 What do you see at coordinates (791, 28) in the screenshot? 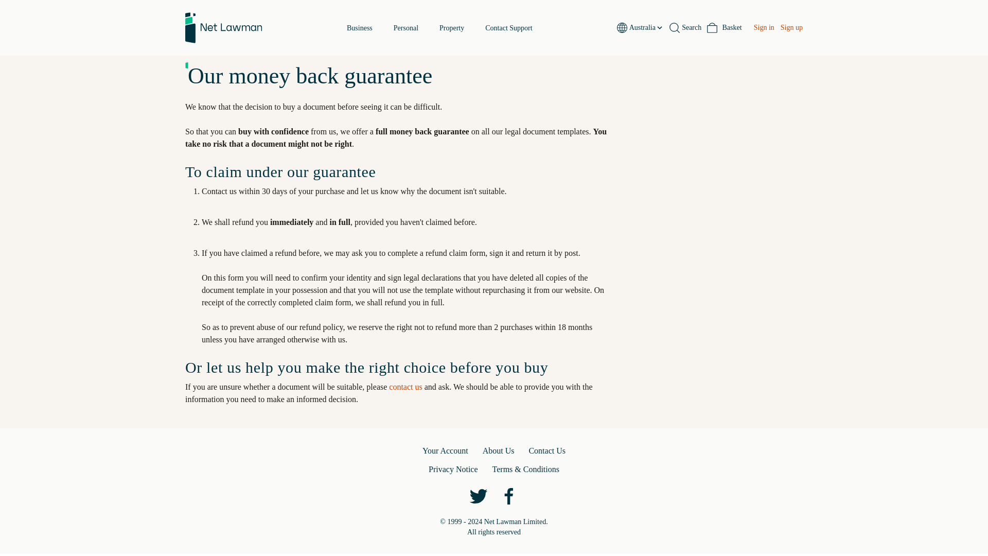
I see `Basket` at bounding box center [791, 28].